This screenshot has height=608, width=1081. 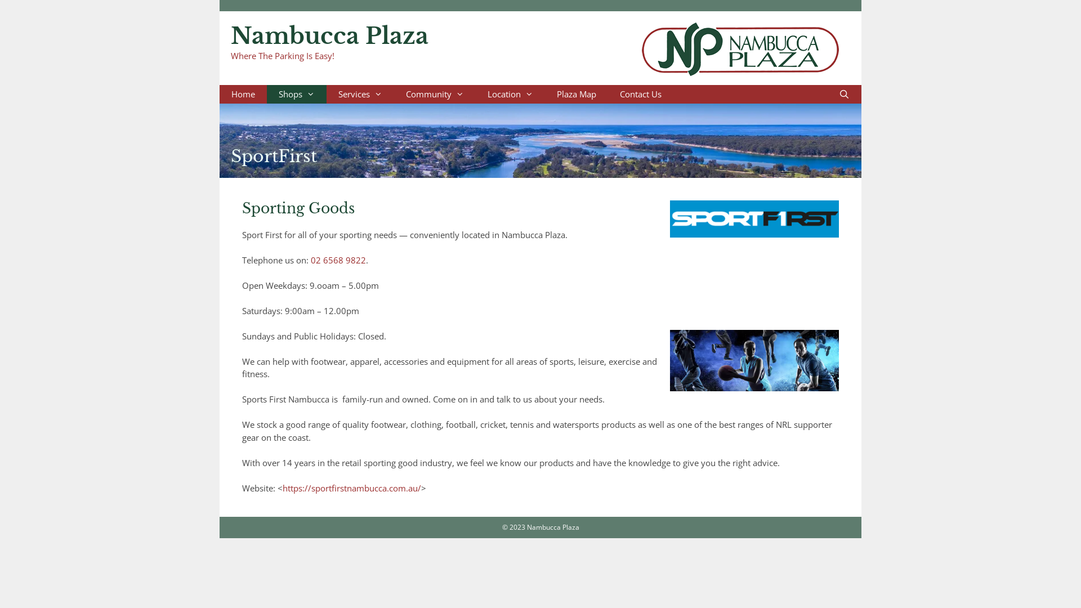 What do you see at coordinates (330, 36) in the screenshot?
I see `Nambucca Plaza` at bounding box center [330, 36].